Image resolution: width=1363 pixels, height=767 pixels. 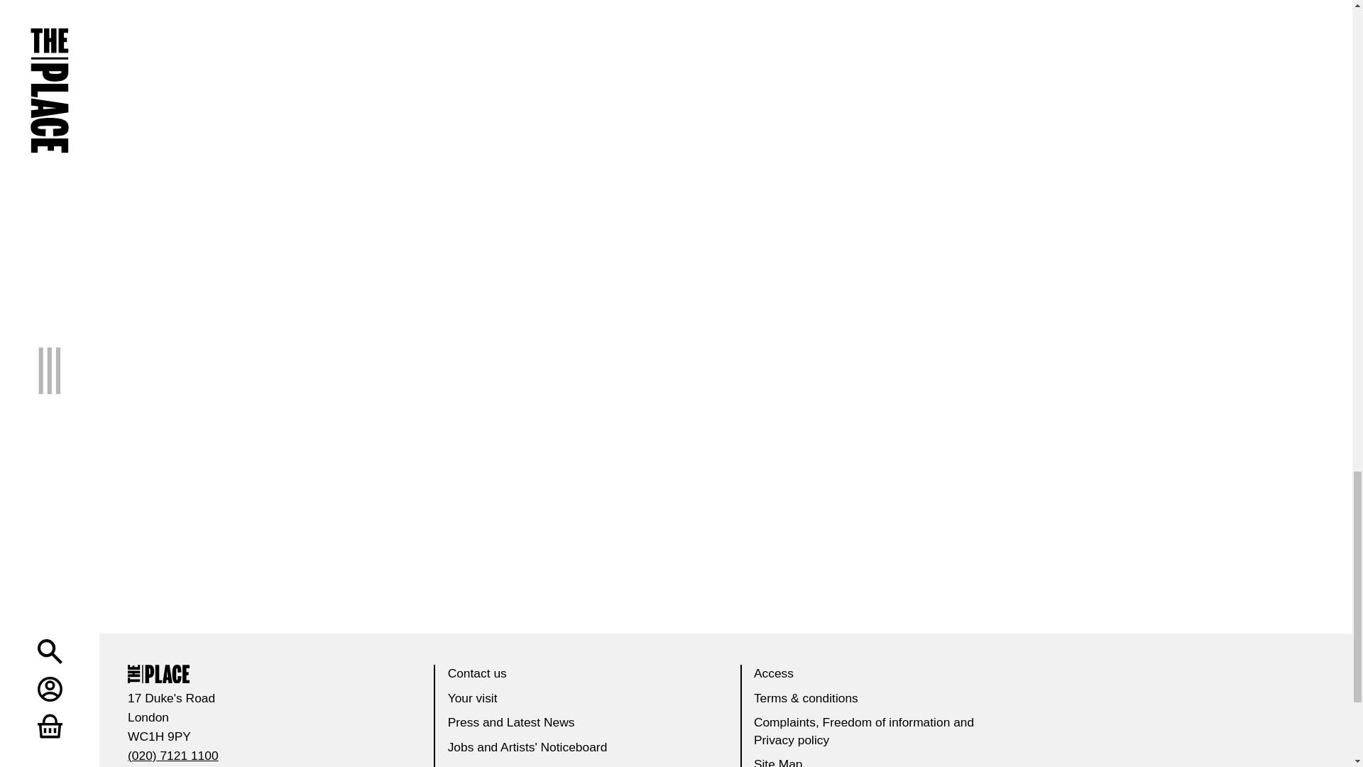 I want to click on Access, so click(x=773, y=673).